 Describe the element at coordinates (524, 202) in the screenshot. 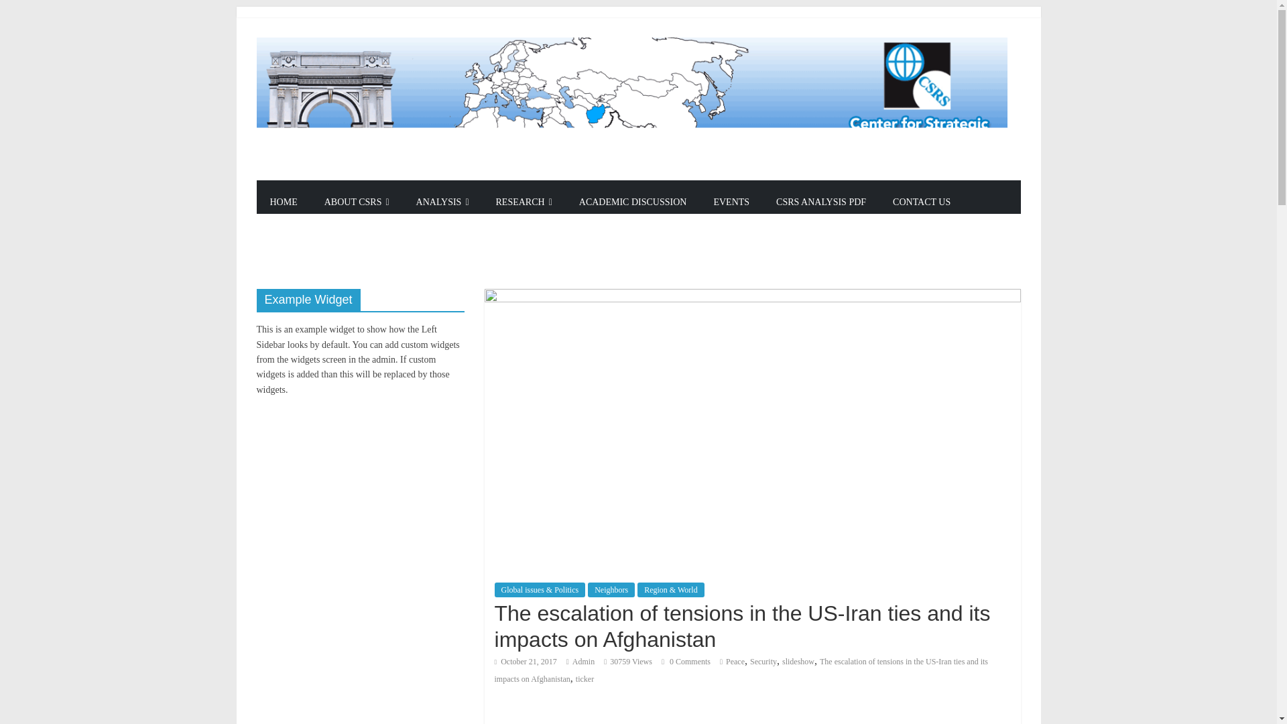

I see `RESEARCH` at that location.